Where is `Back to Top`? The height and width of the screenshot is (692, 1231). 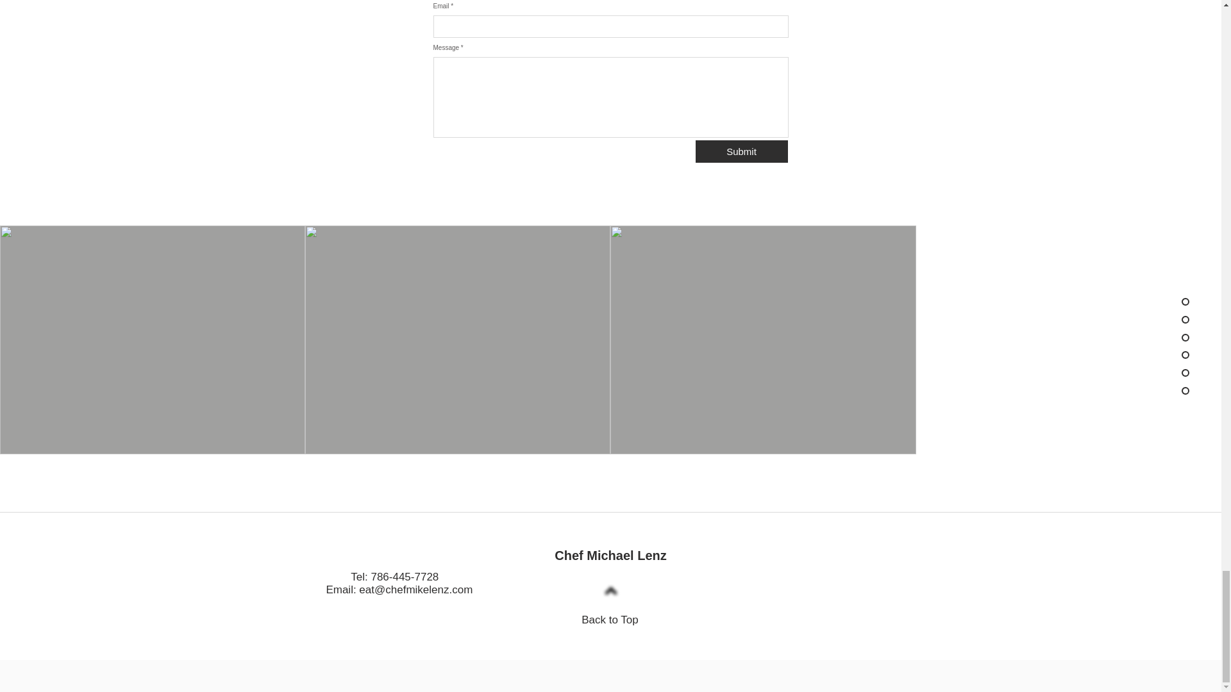
Back to Top is located at coordinates (610, 620).